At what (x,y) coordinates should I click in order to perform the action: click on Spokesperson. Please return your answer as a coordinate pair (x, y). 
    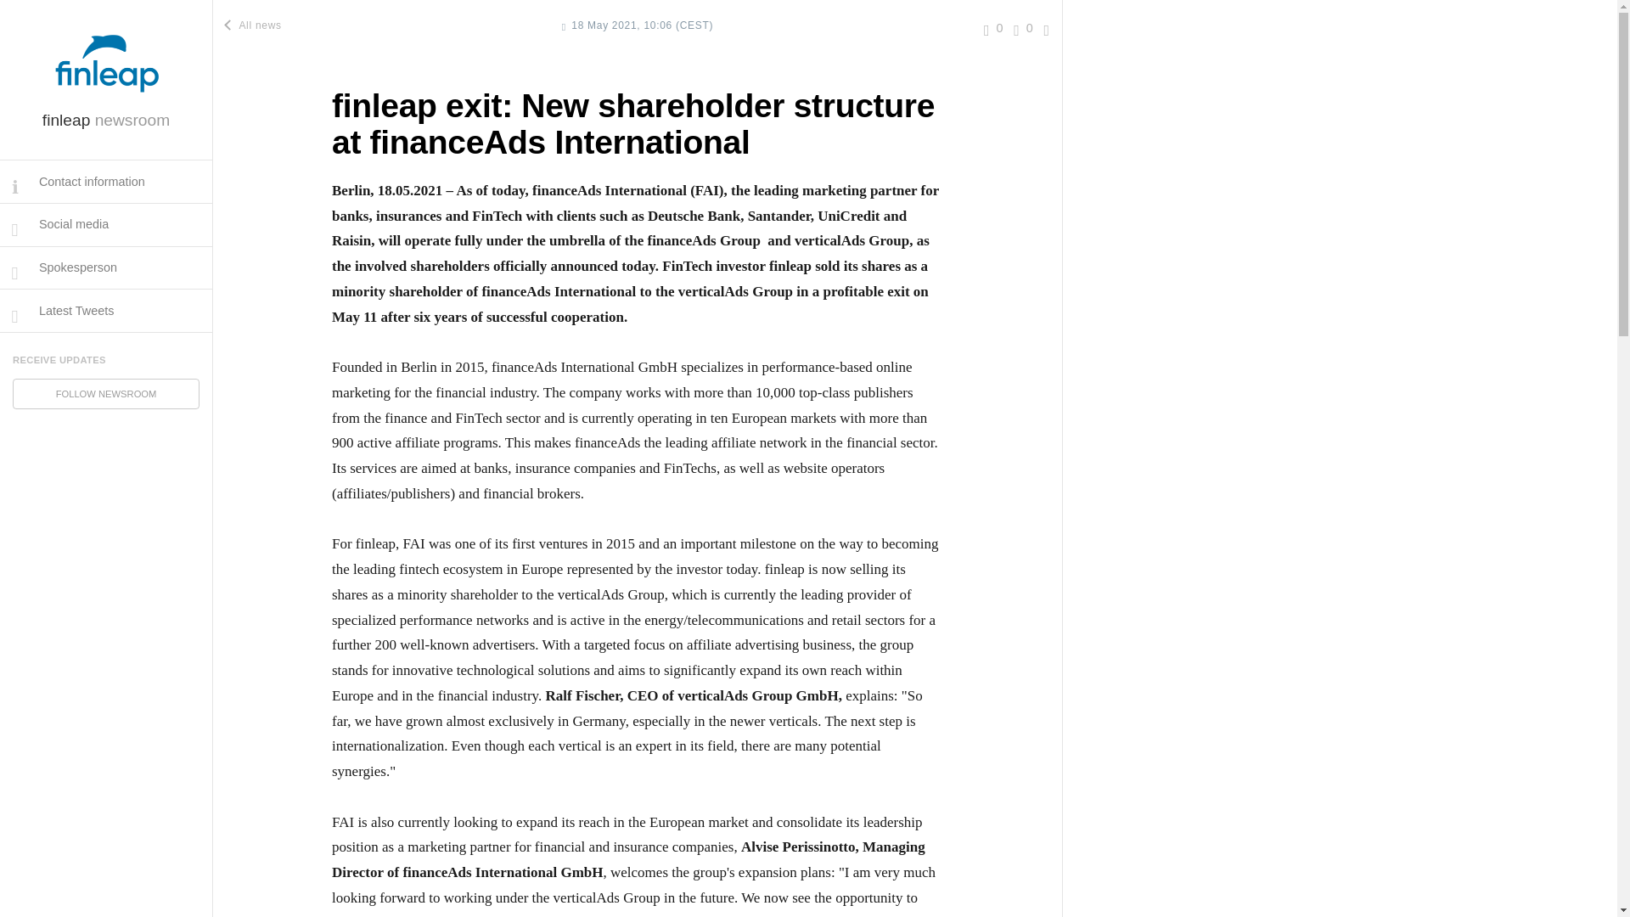
    Looking at the image, I should click on (105, 268).